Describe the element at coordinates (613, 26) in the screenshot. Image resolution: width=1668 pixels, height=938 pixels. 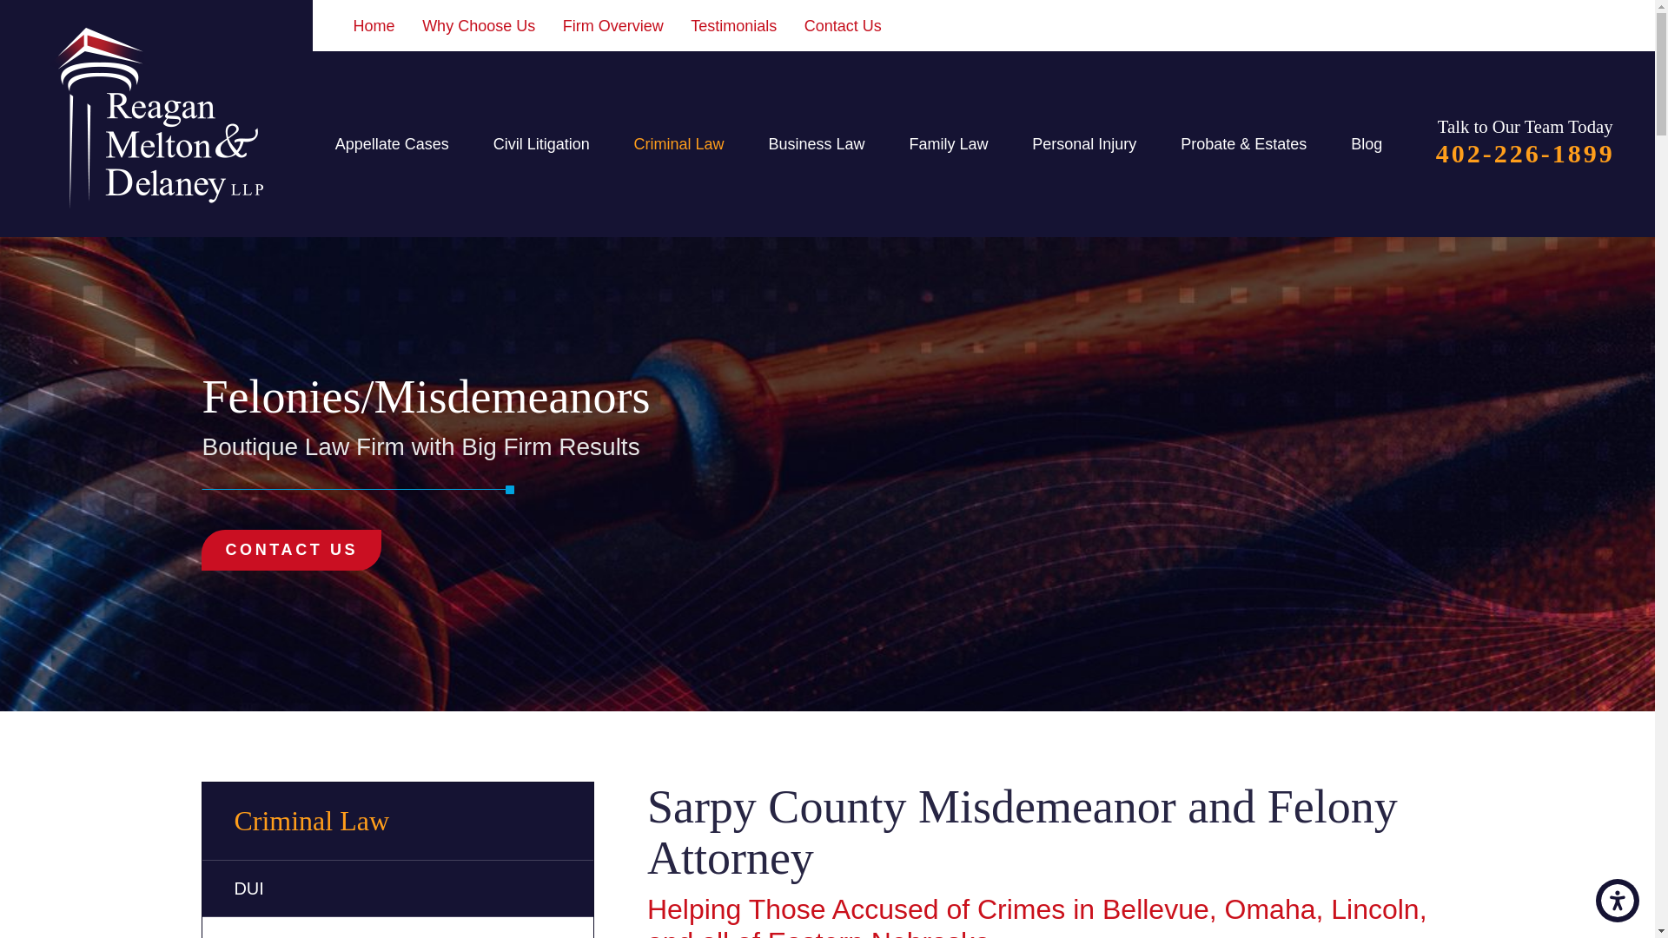
I see `Firm Overview` at that location.